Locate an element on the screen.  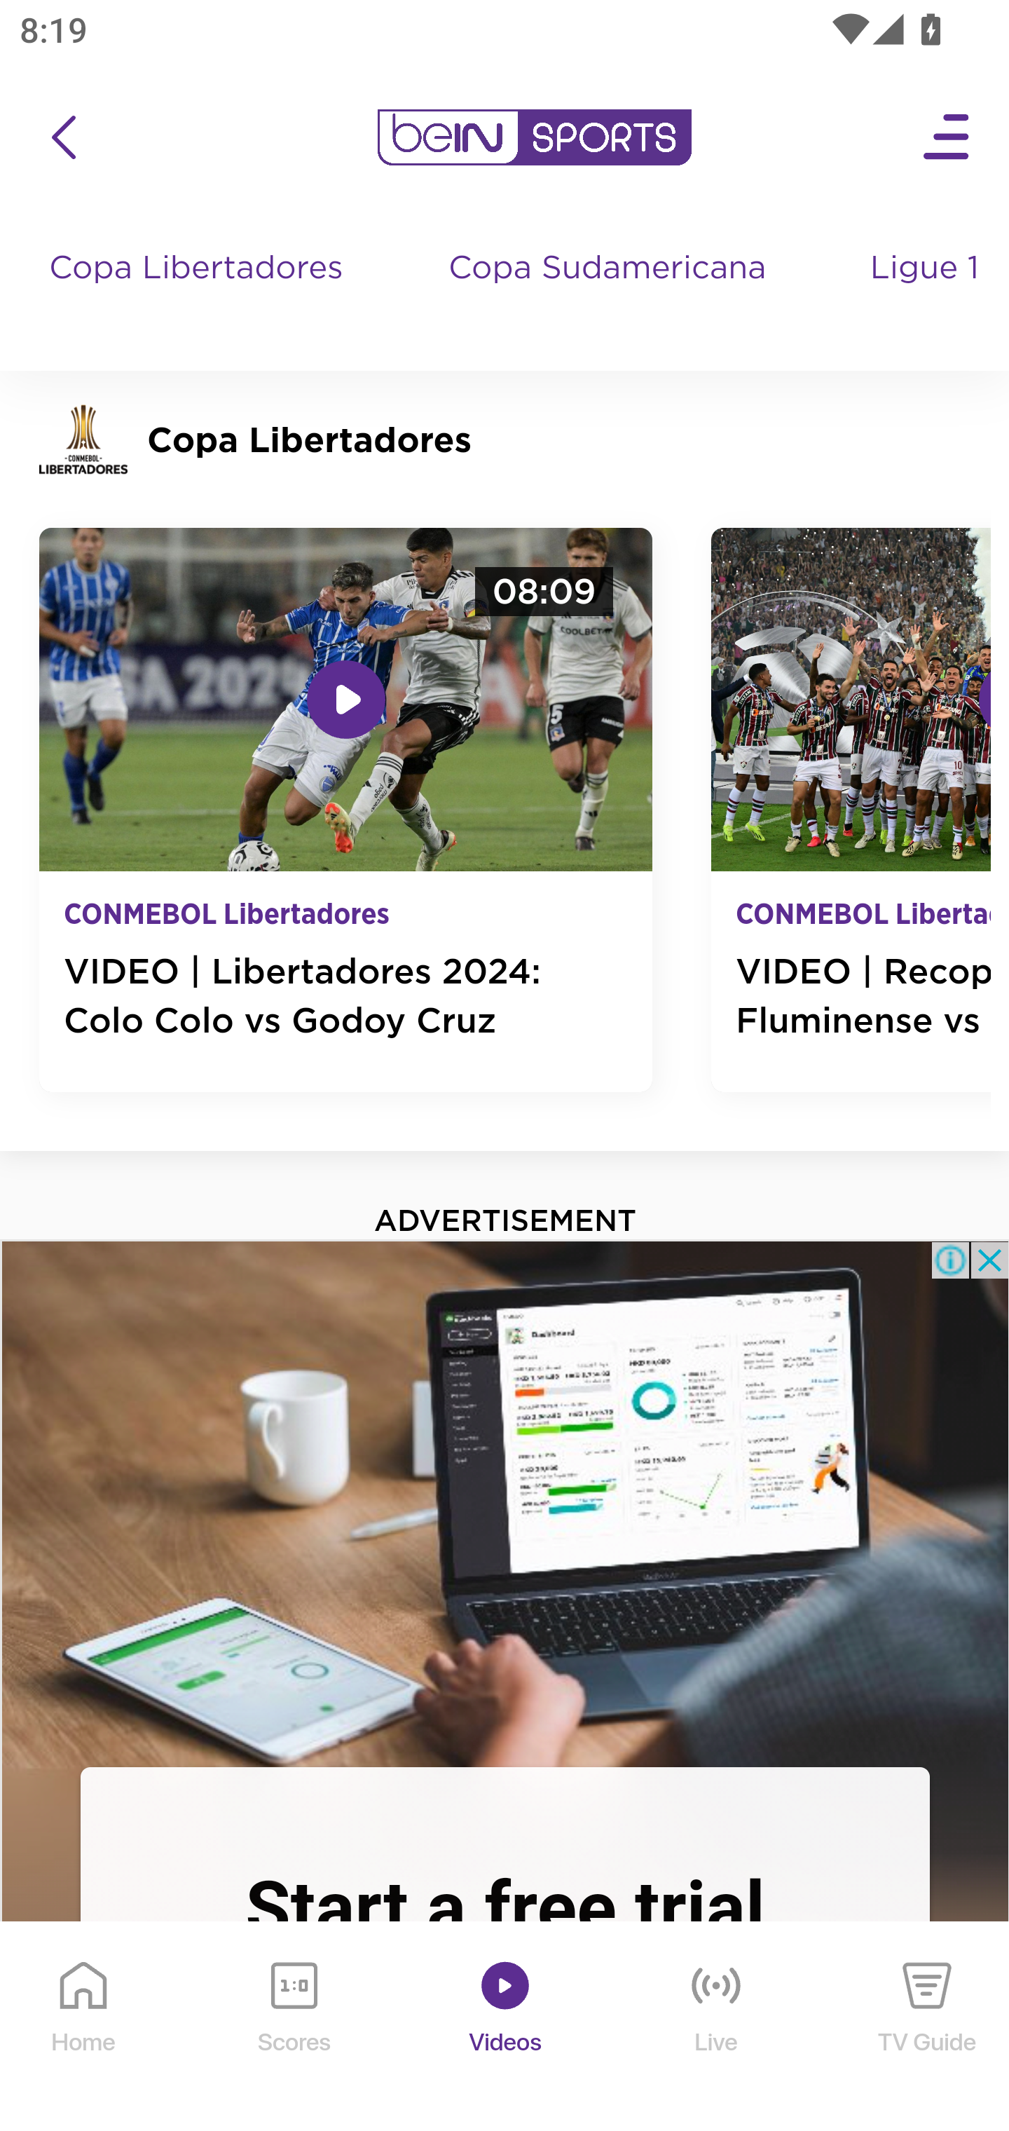
Ligue 1 is located at coordinates (927, 294).